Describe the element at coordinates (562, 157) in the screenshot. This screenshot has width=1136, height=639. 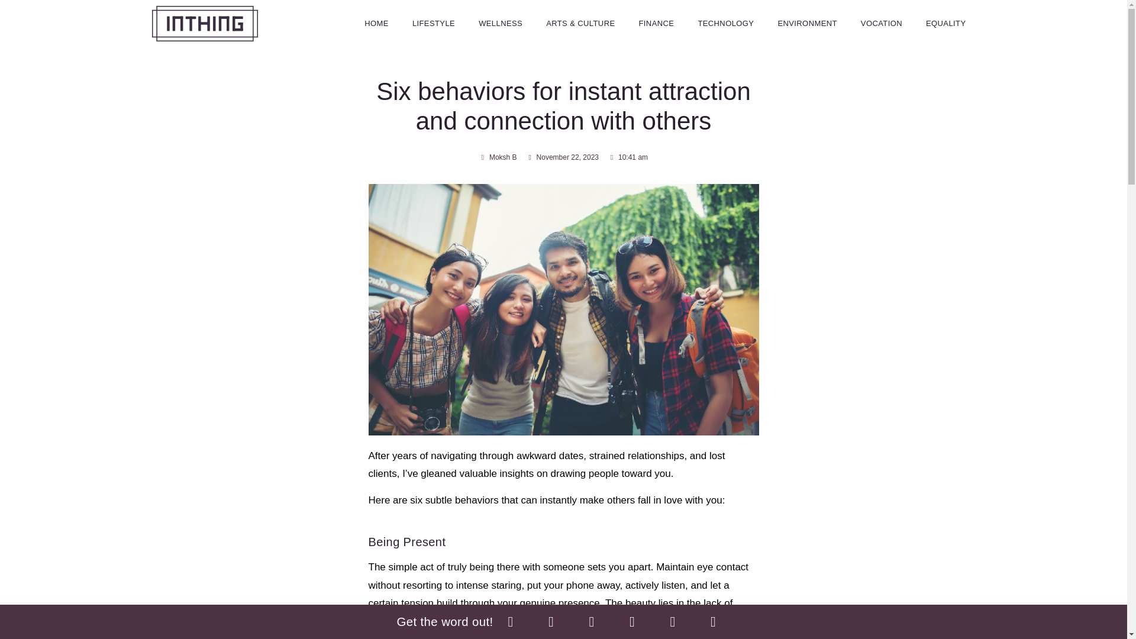
I see `November 22, 2023` at that location.